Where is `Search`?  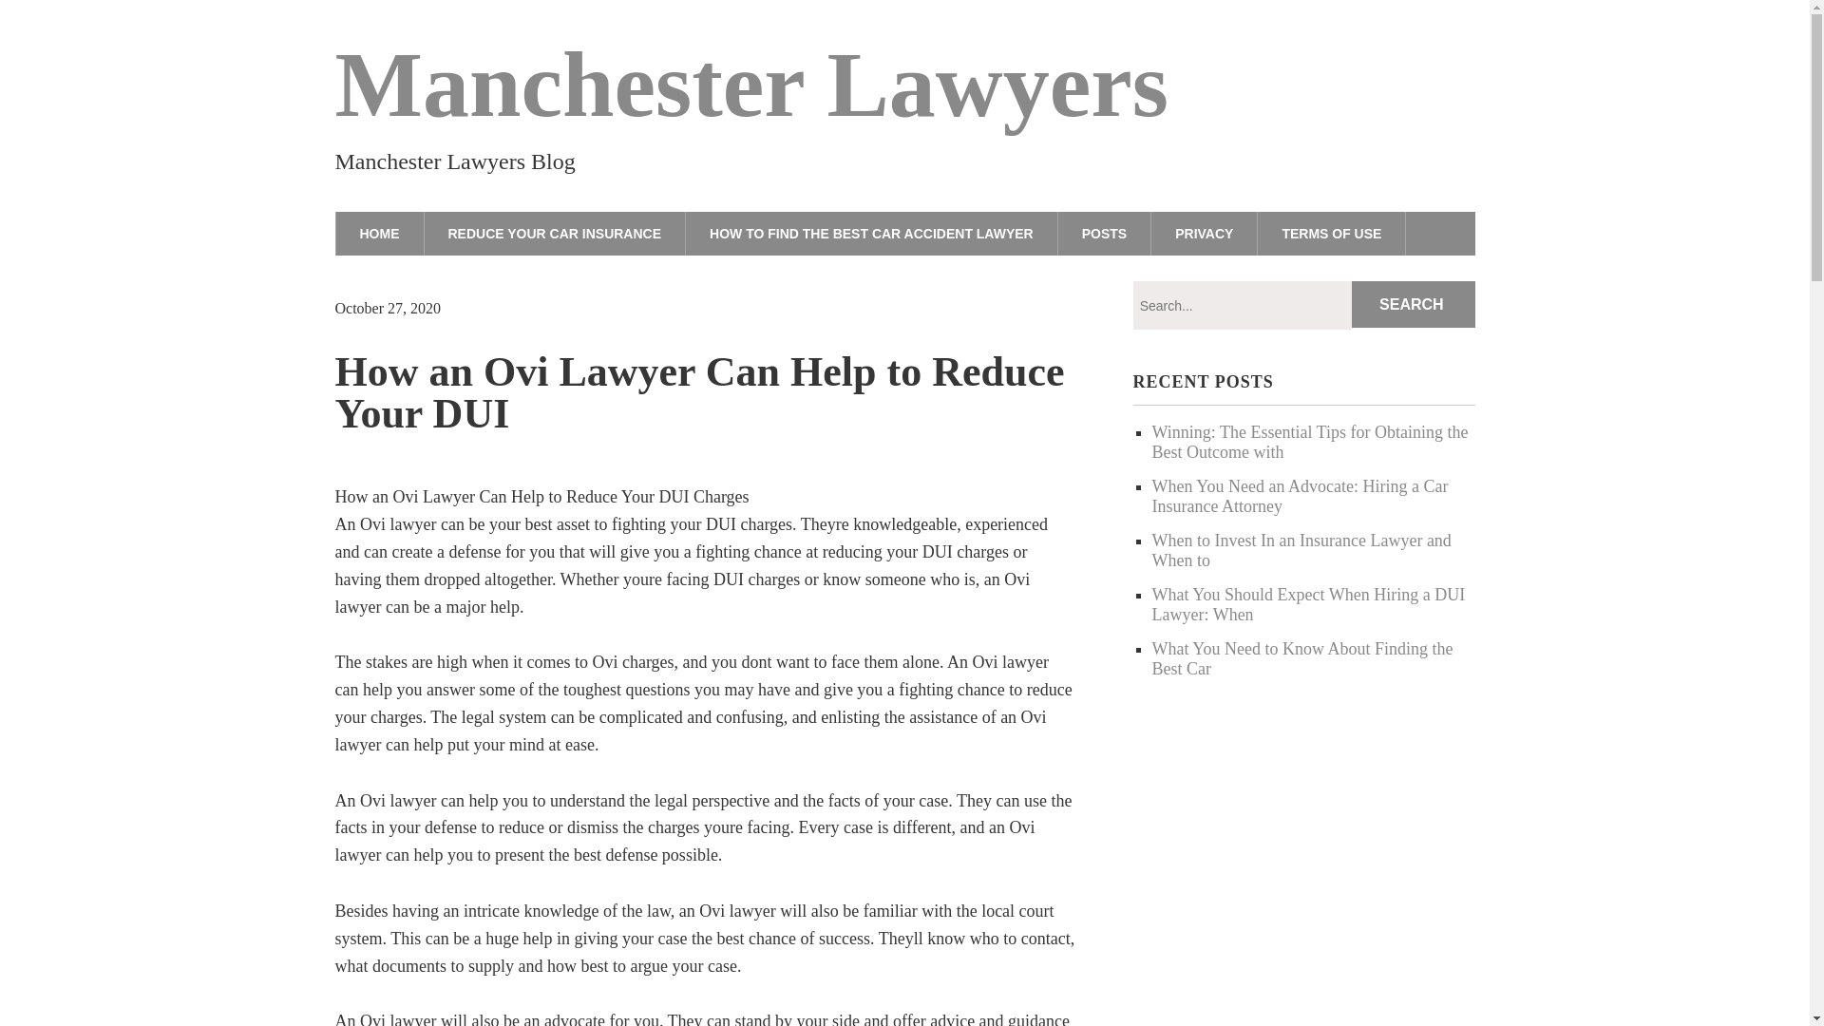
Search is located at coordinates (1414, 304).